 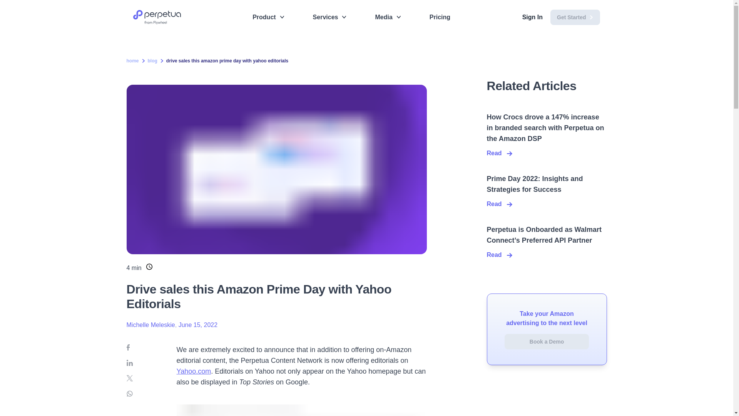 I want to click on blog, so click(x=152, y=61).